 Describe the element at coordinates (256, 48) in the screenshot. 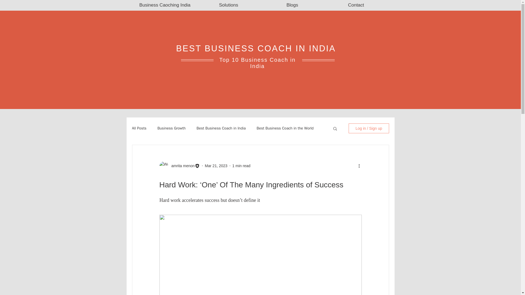

I see `BEST BUSINESS COACH IN INDIA` at that location.